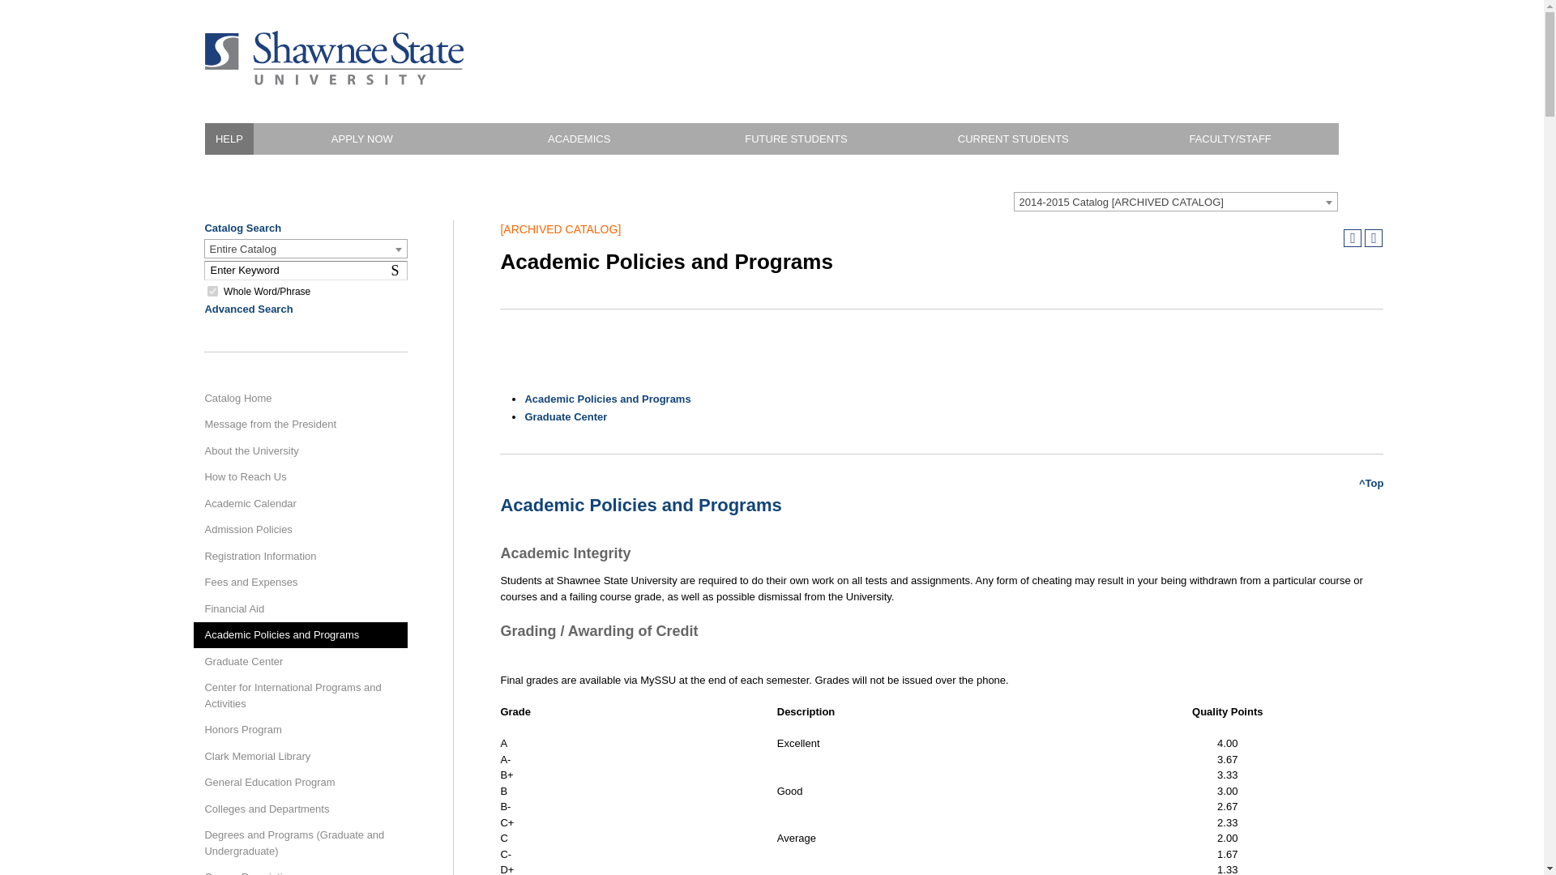 This screenshot has height=875, width=1556. What do you see at coordinates (300, 530) in the screenshot?
I see `Admission Policies` at bounding box center [300, 530].